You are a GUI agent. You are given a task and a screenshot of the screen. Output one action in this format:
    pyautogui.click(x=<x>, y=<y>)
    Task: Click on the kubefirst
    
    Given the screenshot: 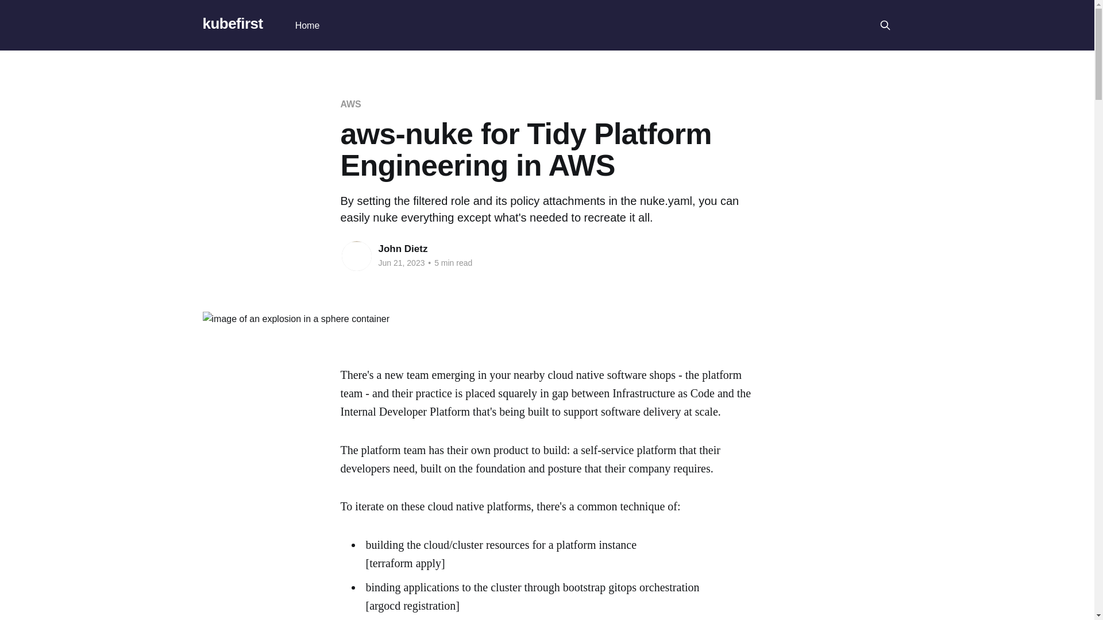 What is the action you would take?
    pyautogui.click(x=232, y=24)
    